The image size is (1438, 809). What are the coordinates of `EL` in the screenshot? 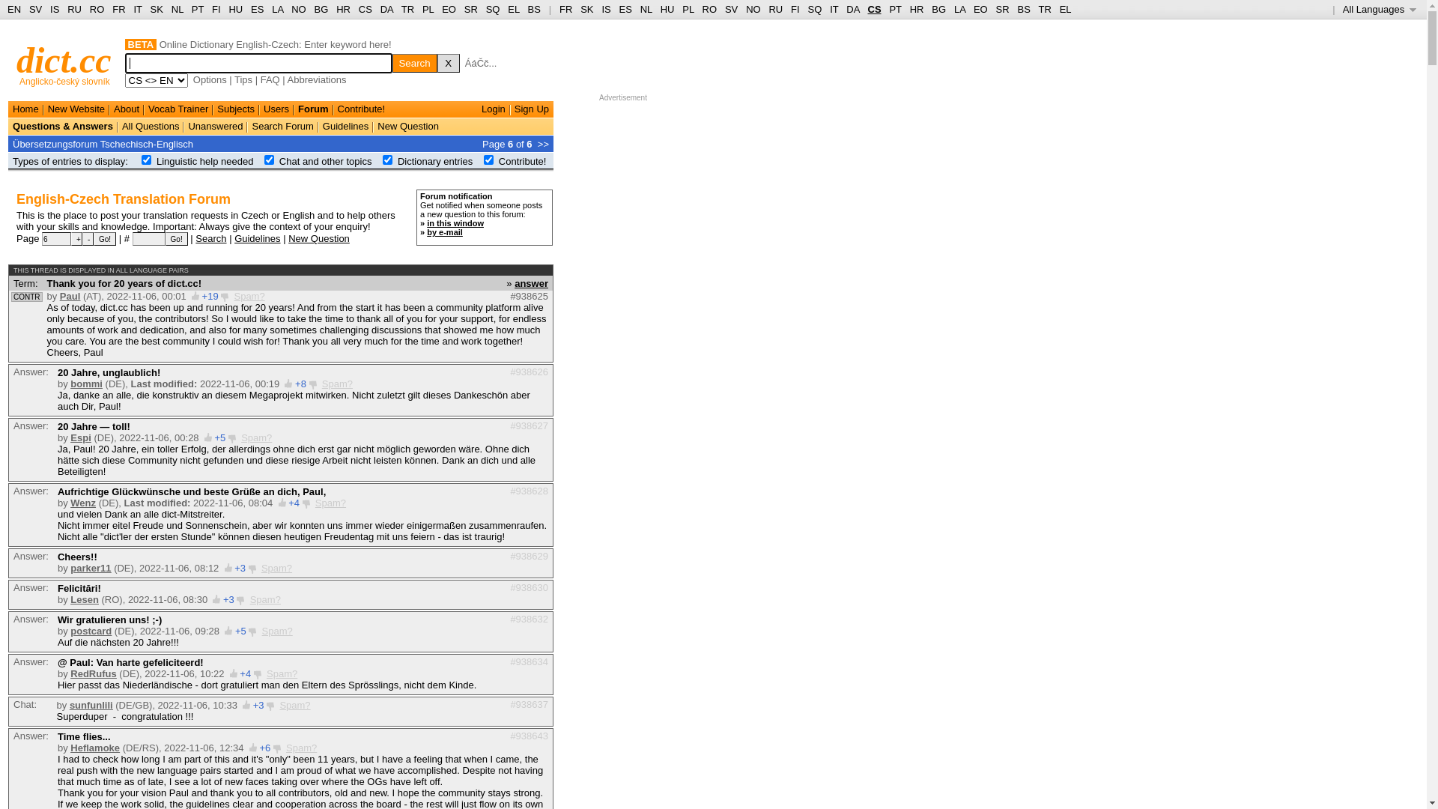 It's located at (1066, 9).